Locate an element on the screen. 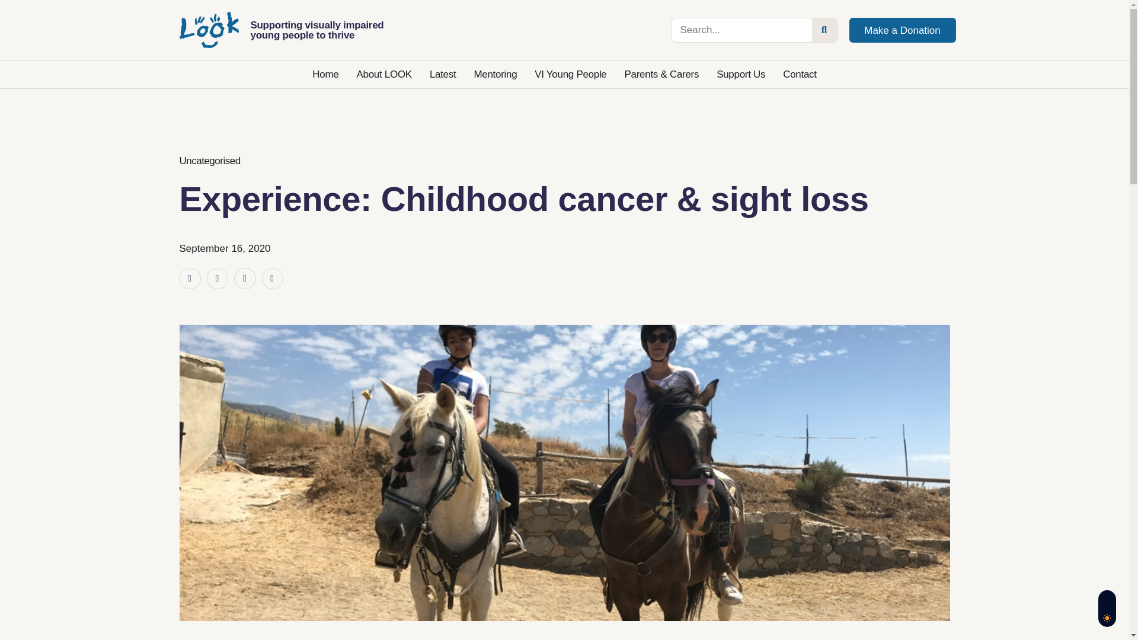 Image resolution: width=1138 pixels, height=640 pixels. Make a Donation is located at coordinates (902, 30).